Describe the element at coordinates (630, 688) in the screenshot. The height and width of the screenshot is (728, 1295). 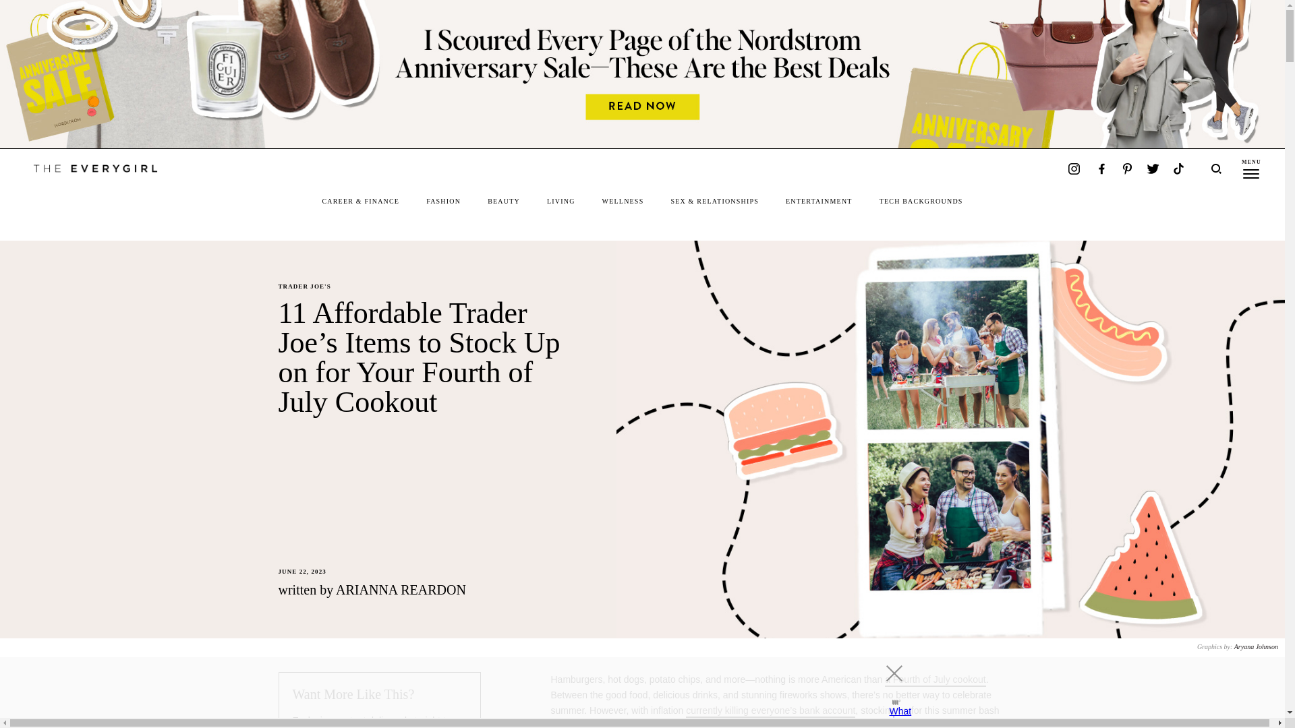
I see `3rd party ad content` at that location.